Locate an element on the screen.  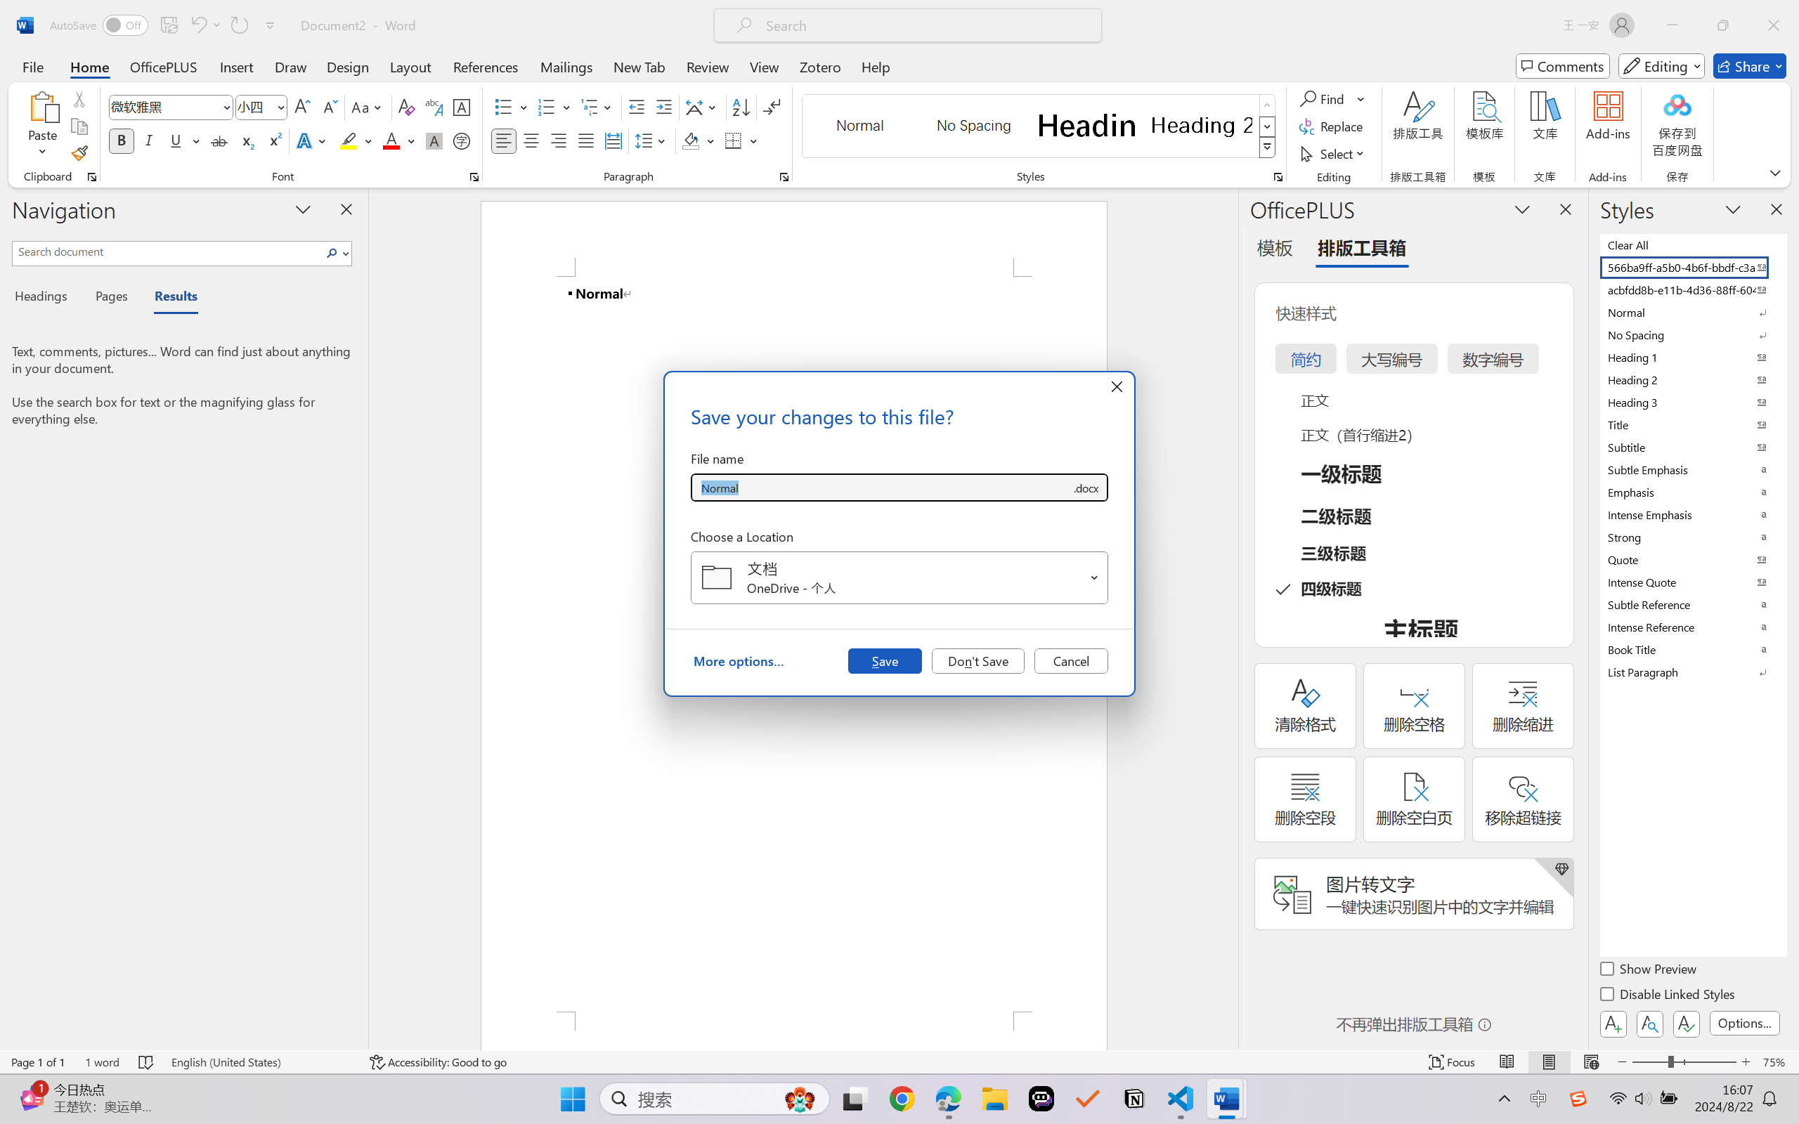
Borders is located at coordinates (741, 140).